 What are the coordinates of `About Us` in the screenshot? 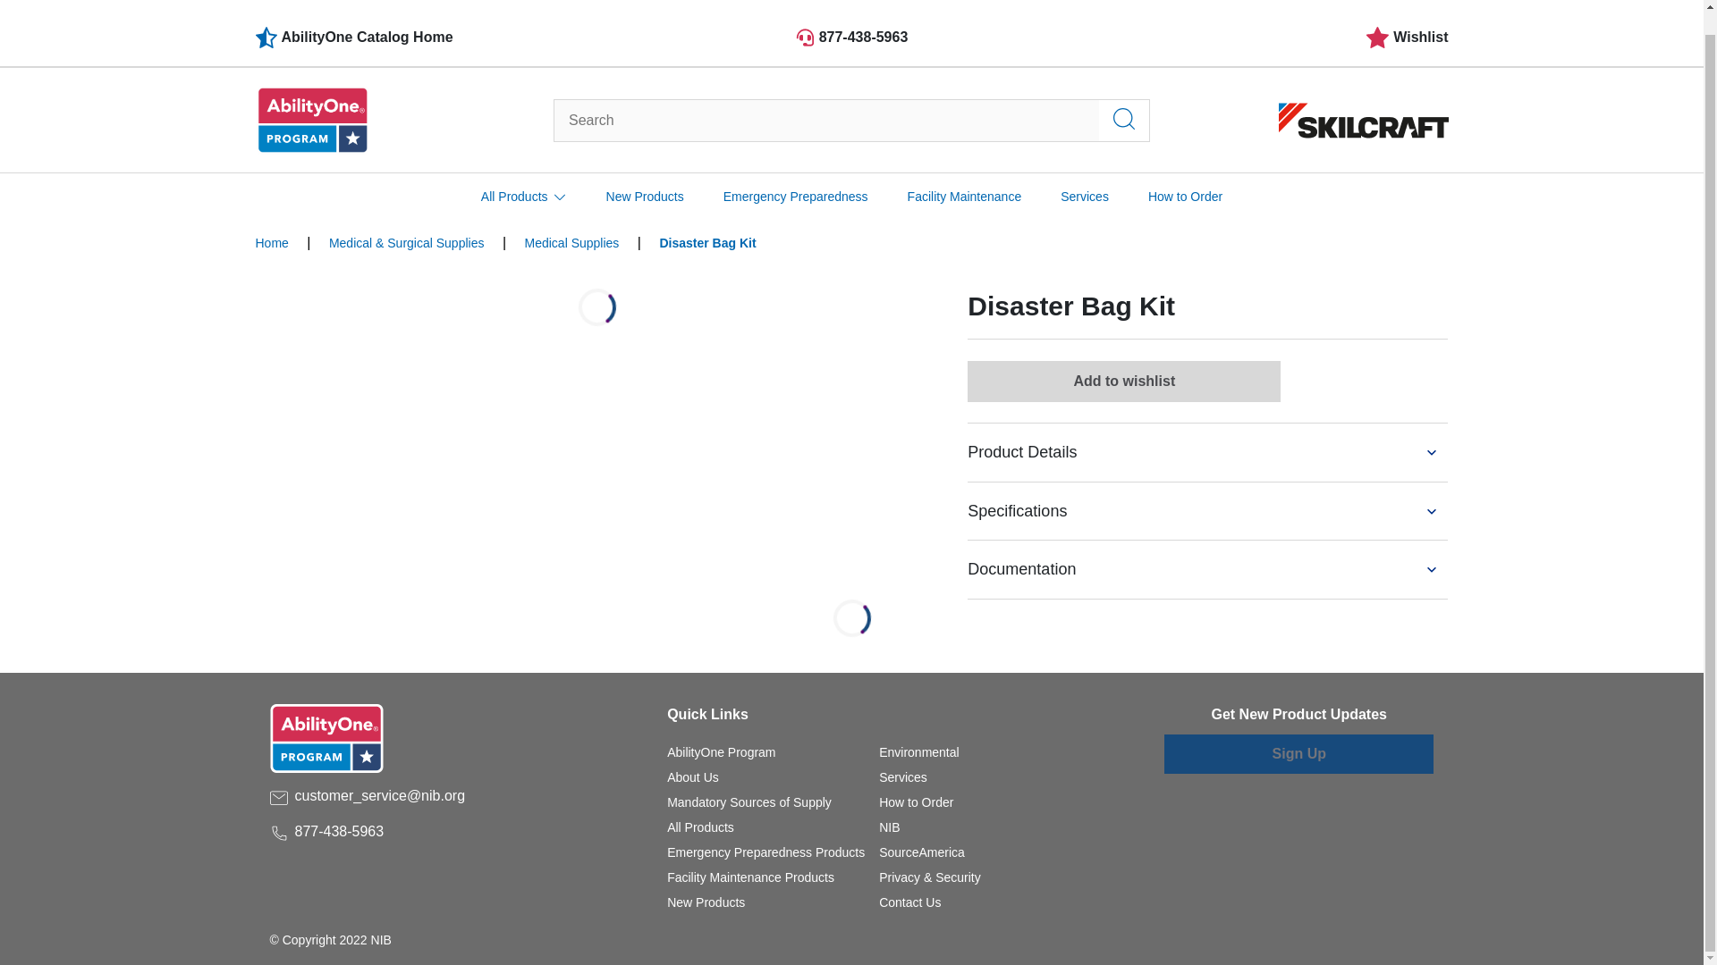 It's located at (693, 777).